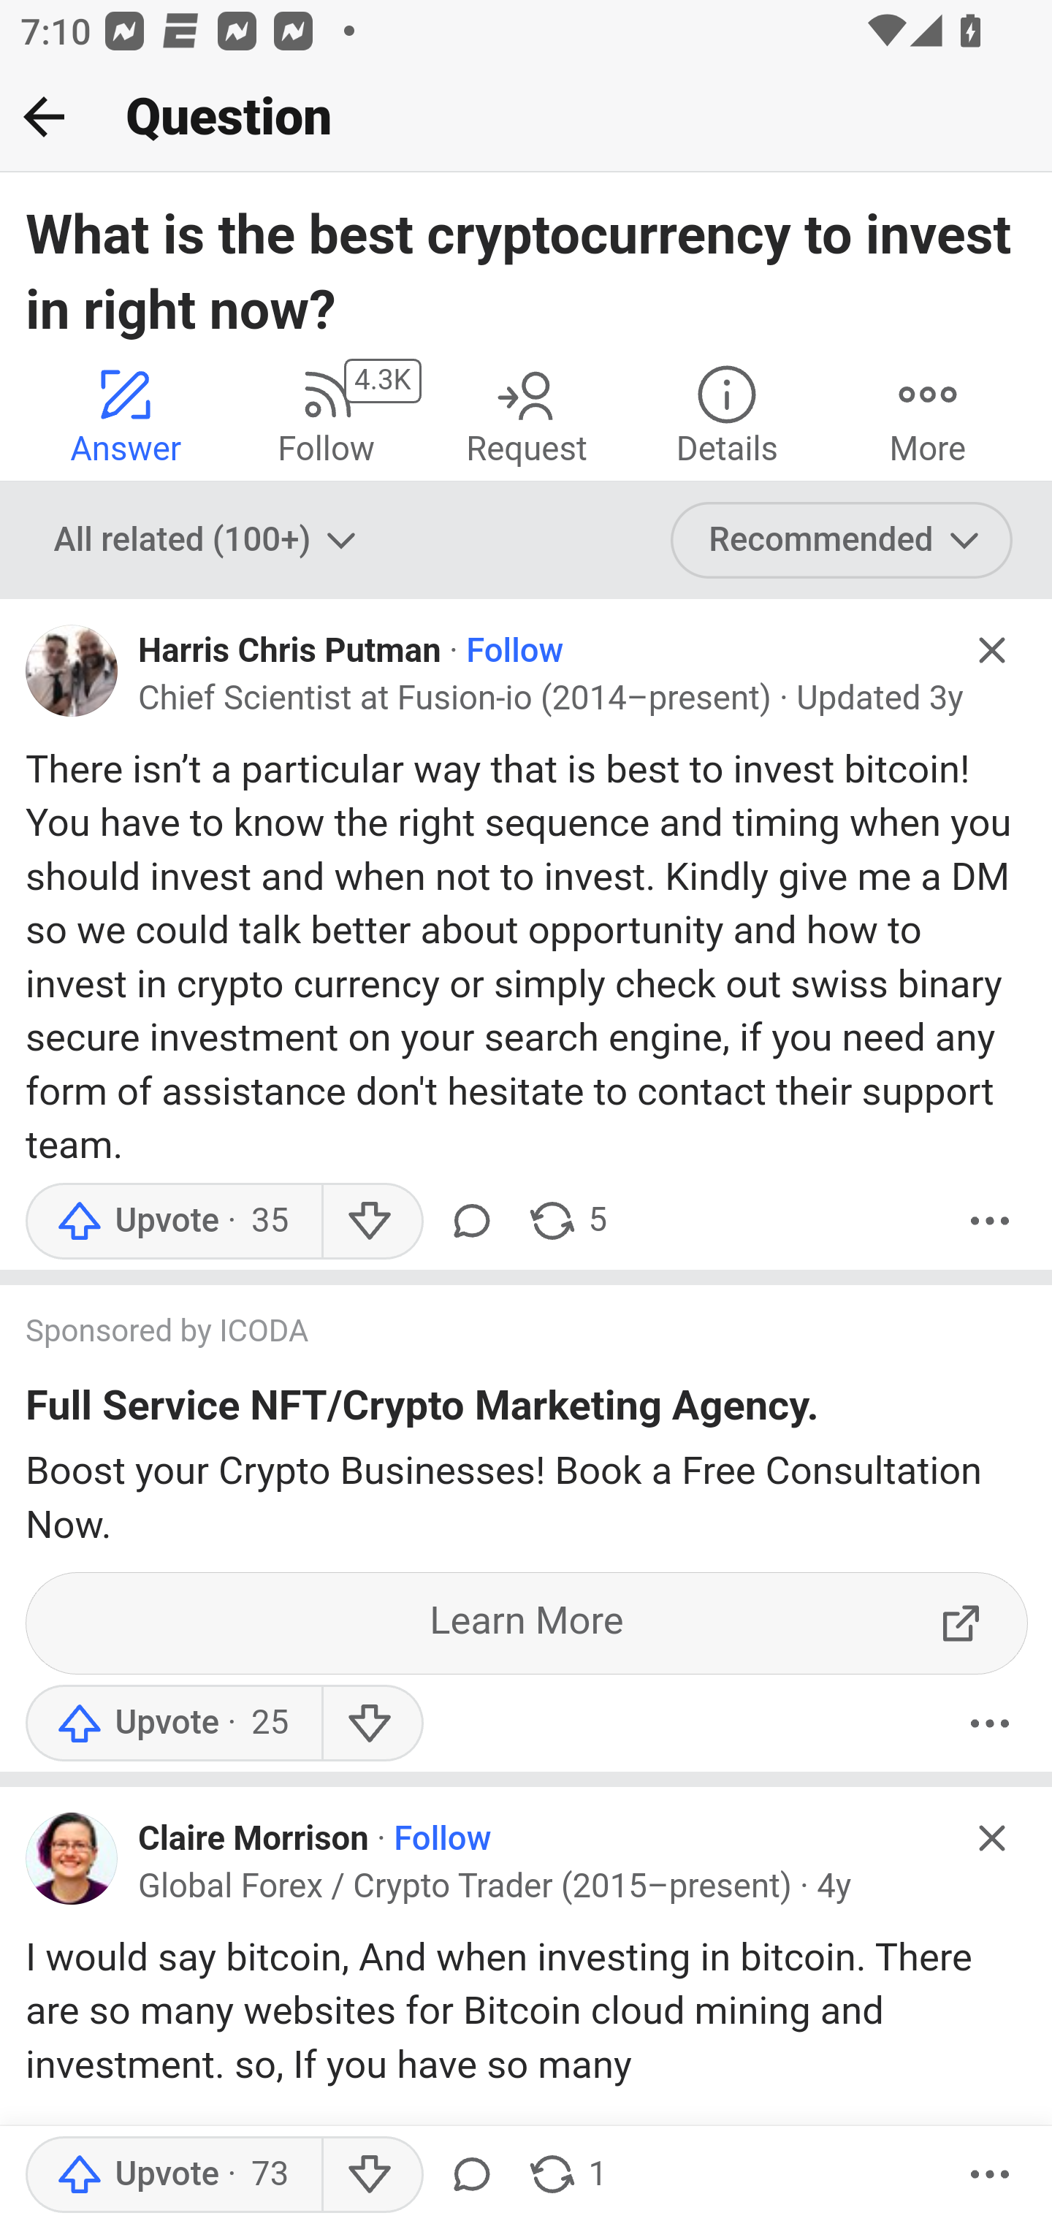 Image resolution: width=1052 pixels, height=2221 pixels. Describe the element at coordinates (72, 671) in the screenshot. I see `Profile photo for Harris Chris Putman` at that location.